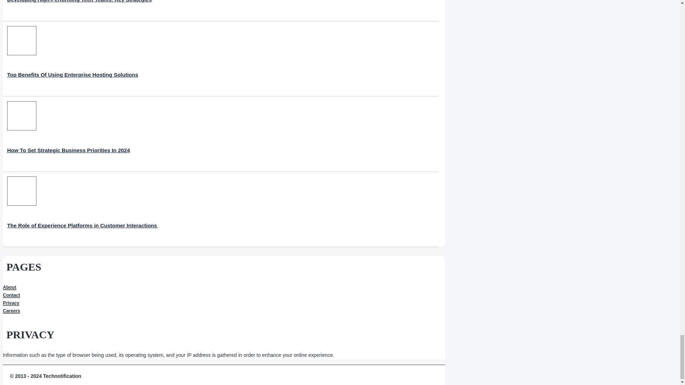 Image resolution: width=685 pixels, height=385 pixels. Describe the element at coordinates (82, 209) in the screenshot. I see `The Role of Experience Platforms in Customer Interactions ` at that location.